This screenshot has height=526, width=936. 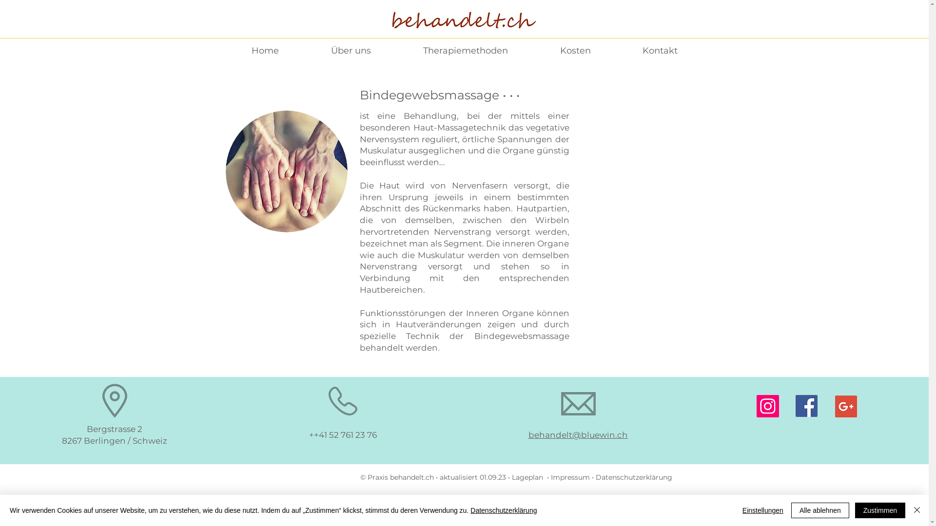 What do you see at coordinates (575, 51) in the screenshot?
I see `Kosten` at bounding box center [575, 51].